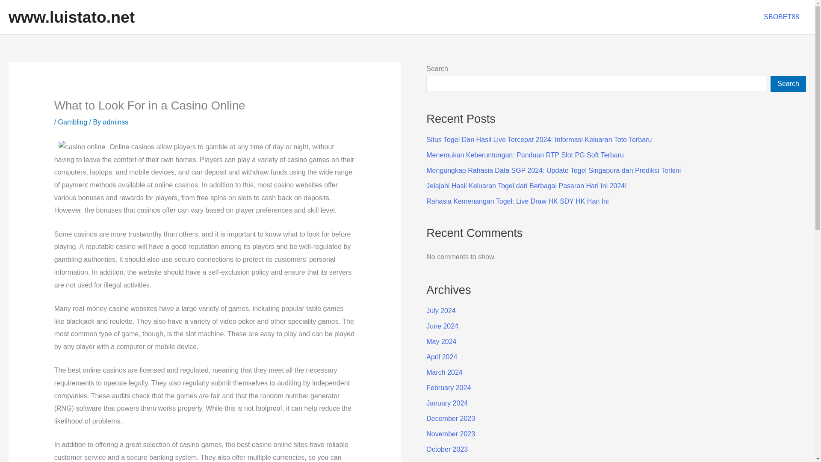  I want to click on View all posts by adminss, so click(116, 121).